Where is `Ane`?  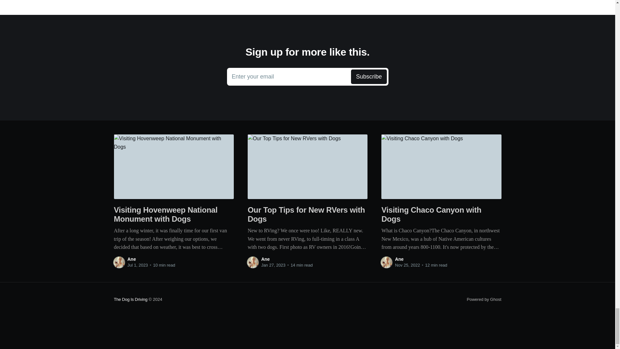
Ane is located at coordinates (265, 259).